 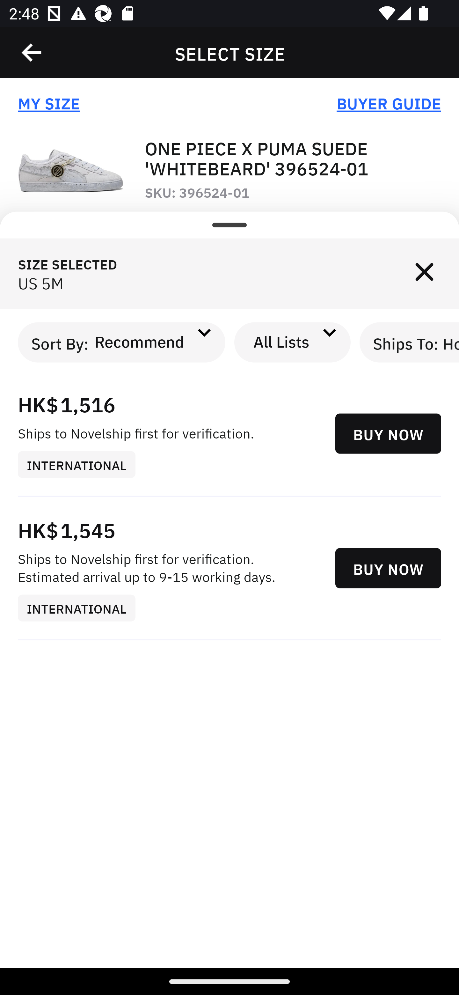 What do you see at coordinates (32, 53) in the screenshot?
I see `` at bounding box center [32, 53].